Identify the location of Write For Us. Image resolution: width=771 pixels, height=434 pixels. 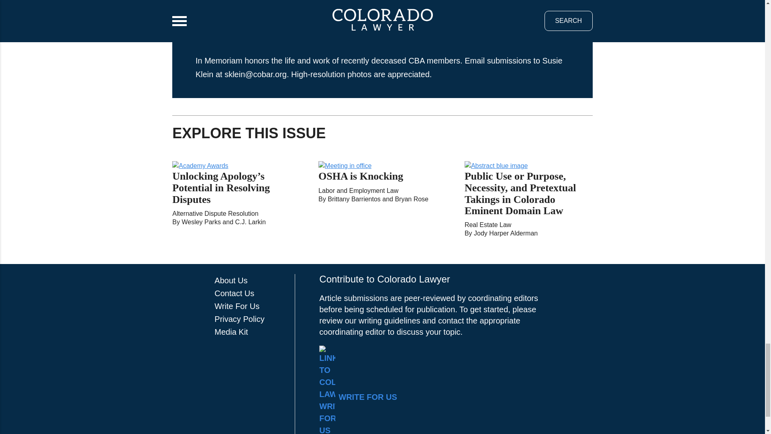
(237, 306).